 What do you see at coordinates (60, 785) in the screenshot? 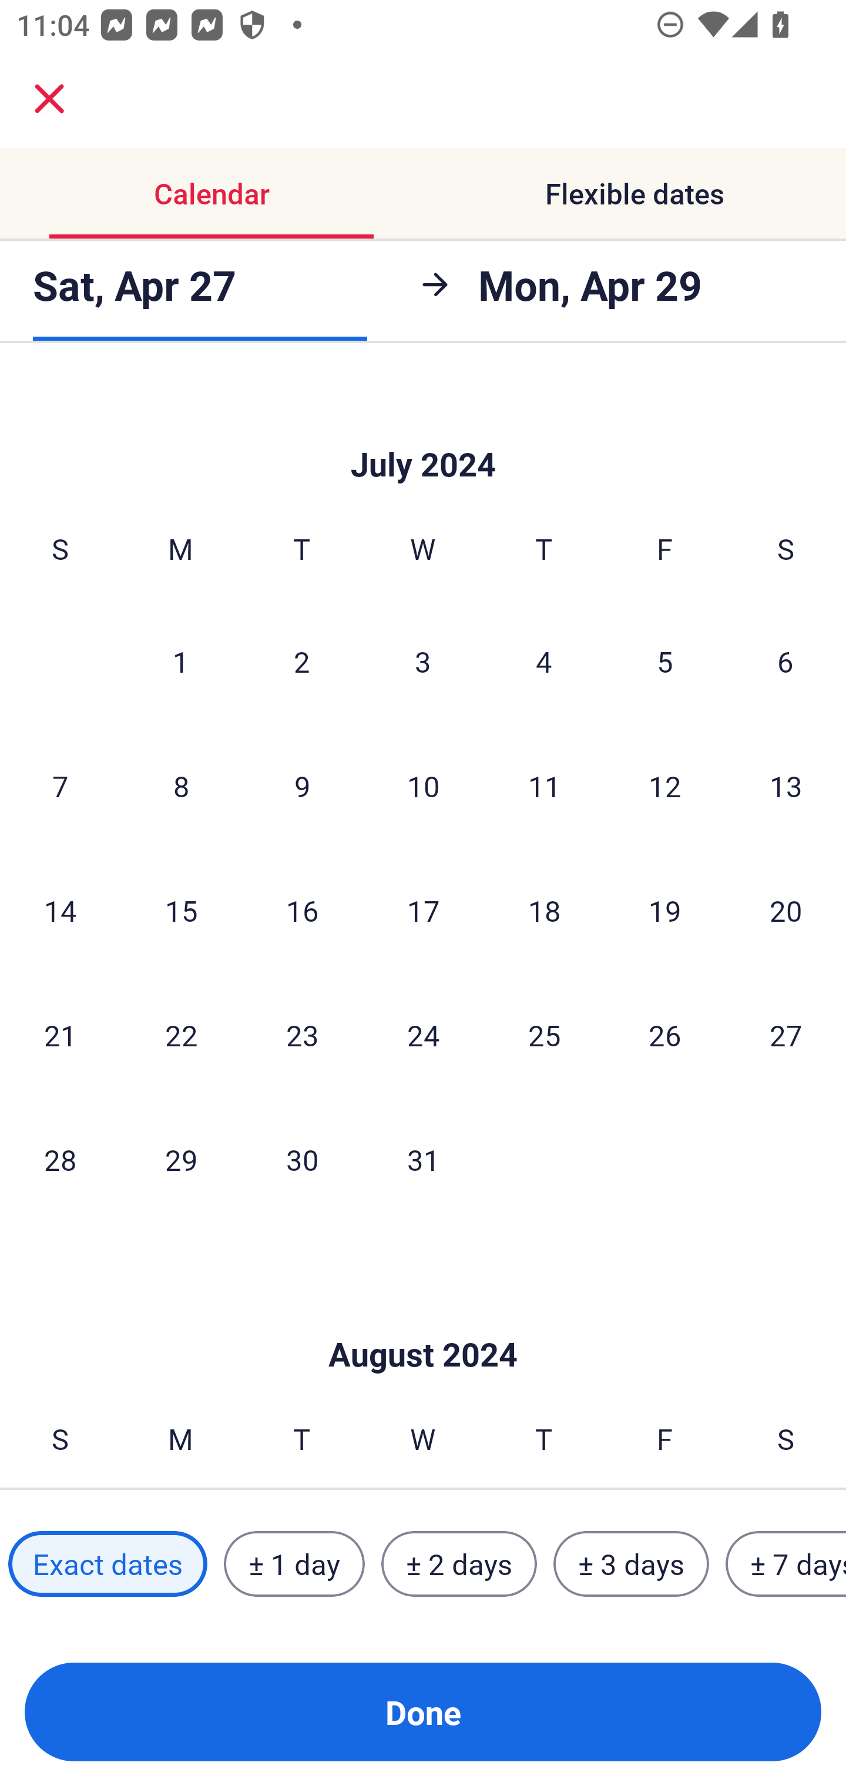
I see `7 Sunday, July 7, 2024` at bounding box center [60, 785].